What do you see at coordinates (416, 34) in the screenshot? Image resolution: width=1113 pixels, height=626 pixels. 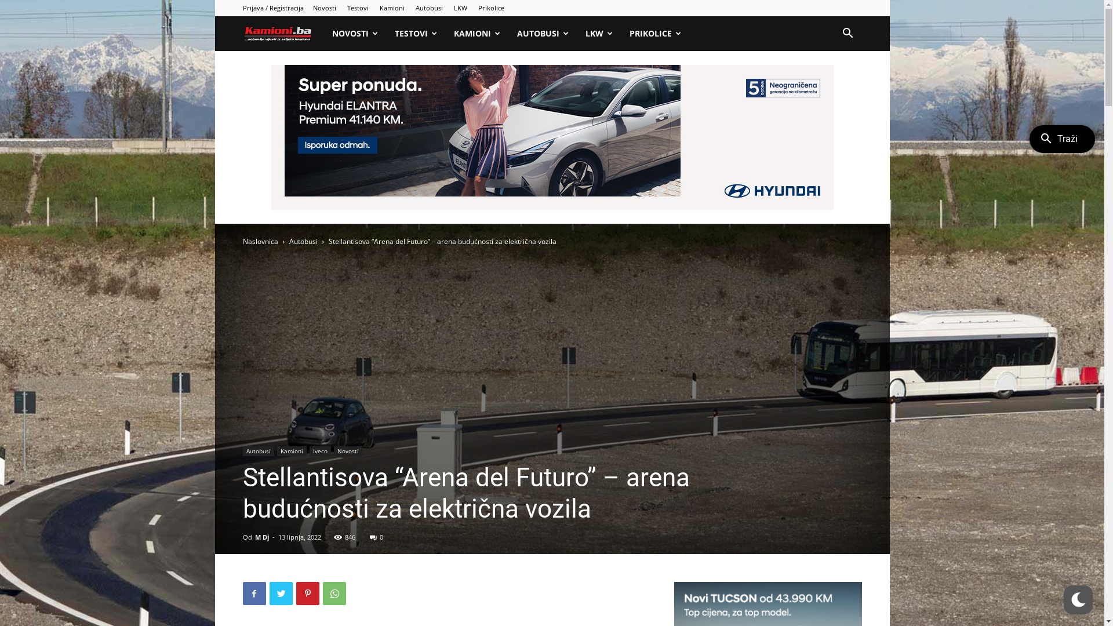 I see `TESTOVI` at bounding box center [416, 34].